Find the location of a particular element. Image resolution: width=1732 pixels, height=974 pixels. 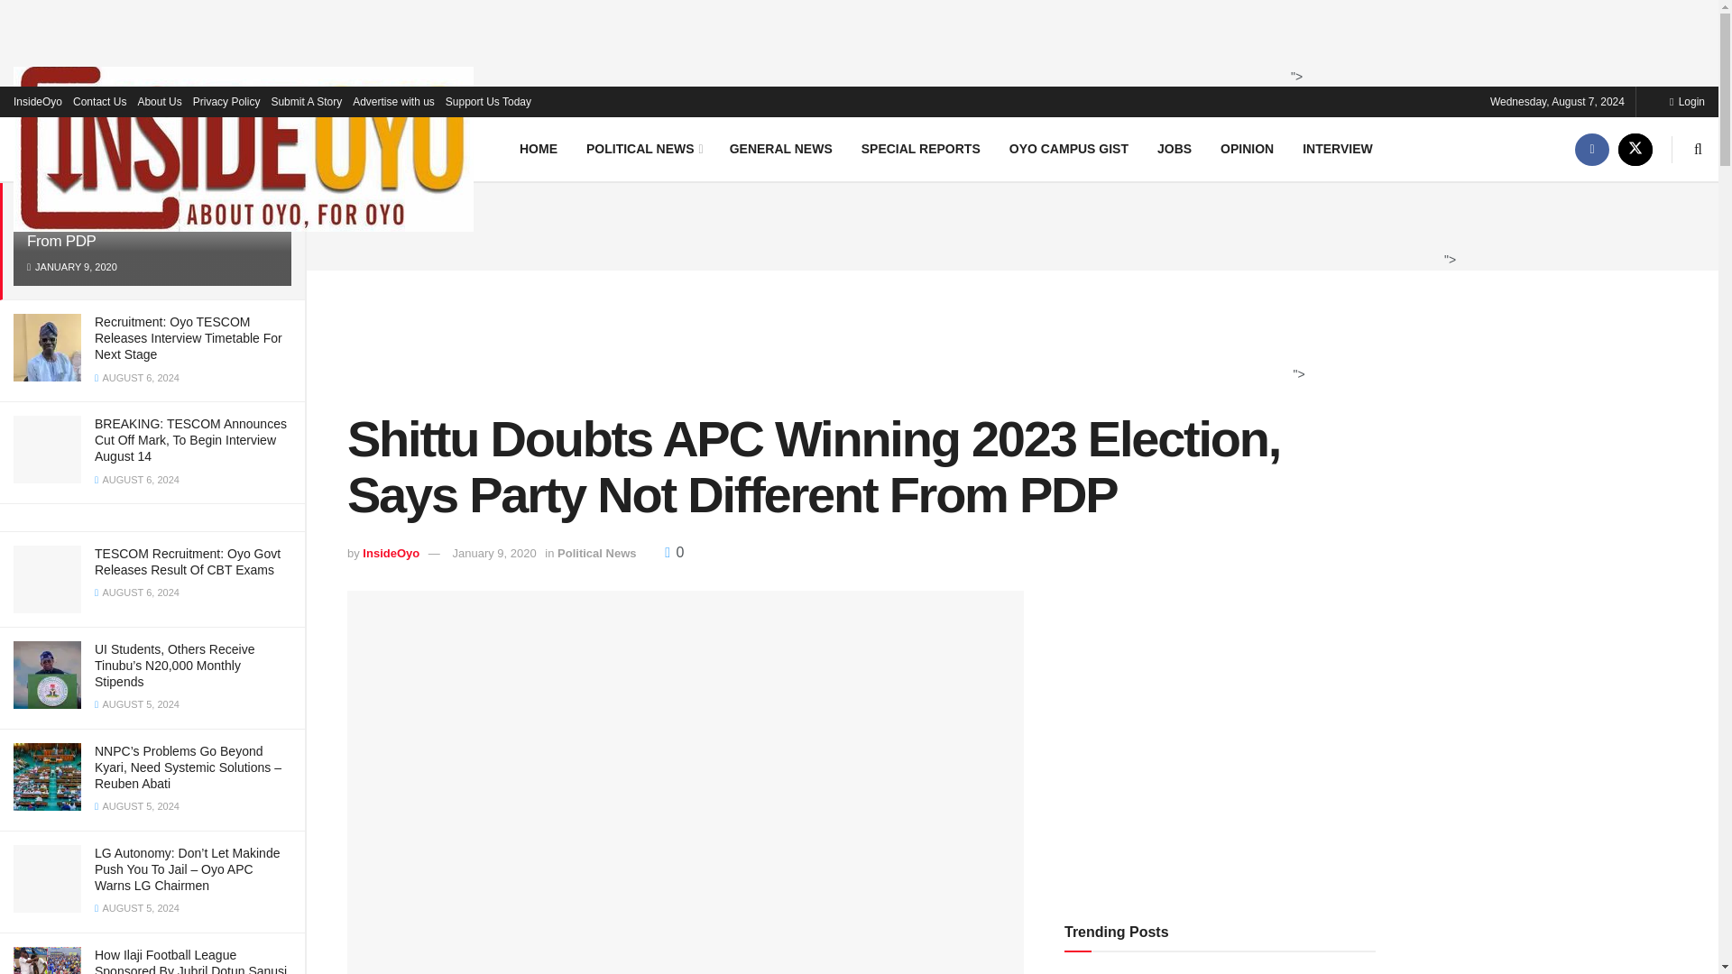

Filter is located at coordinates (271, 115).